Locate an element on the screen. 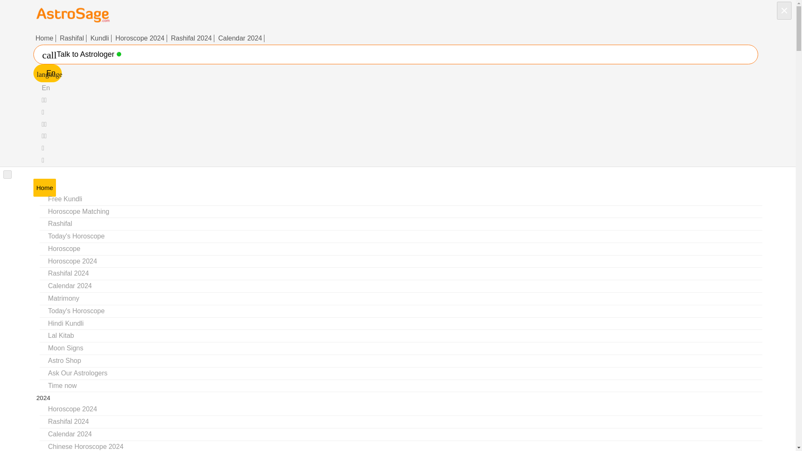 Image resolution: width=802 pixels, height=451 pixels. Kundli is located at coordinates (99, 38).